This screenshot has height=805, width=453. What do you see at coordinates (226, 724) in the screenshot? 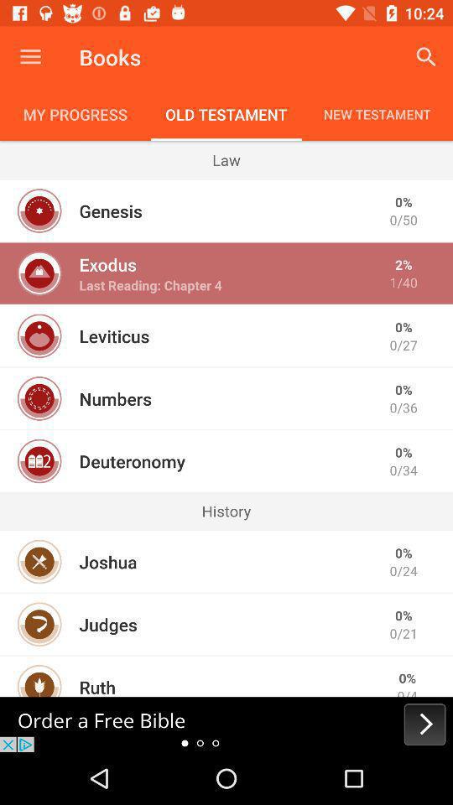
I see `view add` at bounding box center [226, 724].